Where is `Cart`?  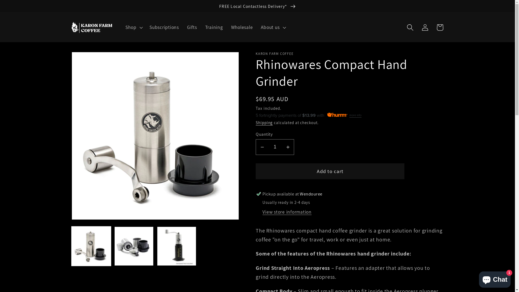
Cart is located at coordinates (440, 28).